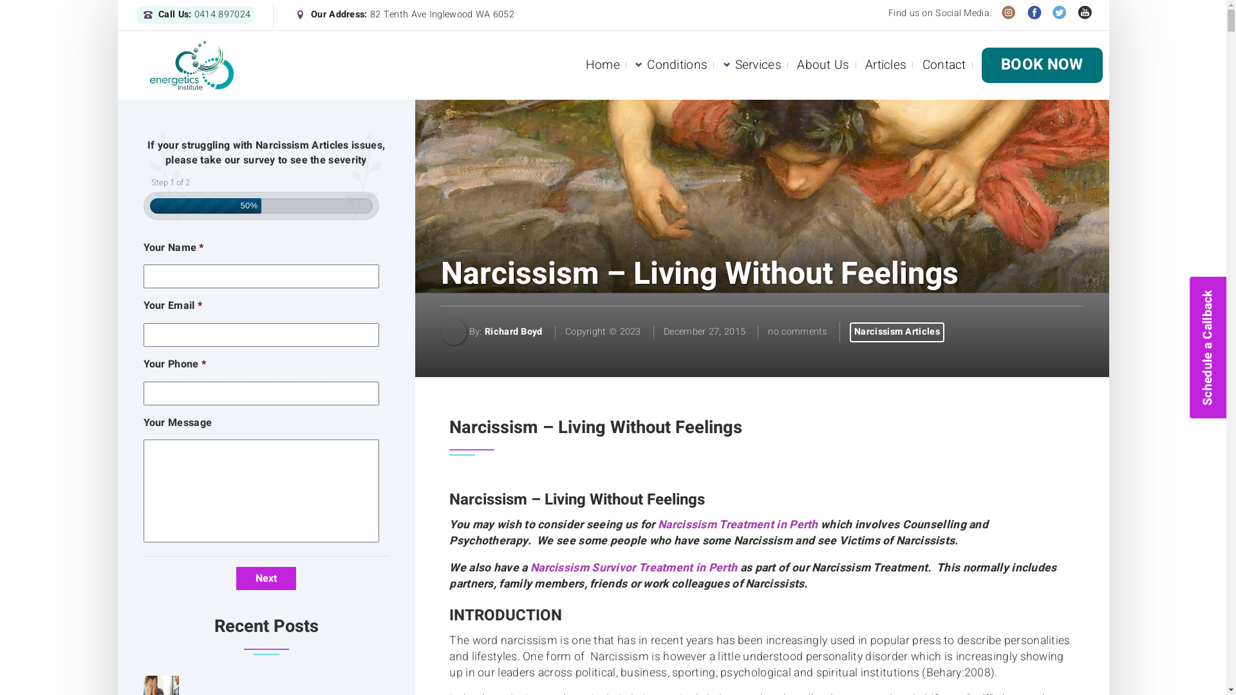 This screenshot has width=1236, height=695. What do you see at coordinates (633, 568) in the screenshot?
I see `Narcissism Survivor Treatment in Perth` at bounding box center [633, 568].